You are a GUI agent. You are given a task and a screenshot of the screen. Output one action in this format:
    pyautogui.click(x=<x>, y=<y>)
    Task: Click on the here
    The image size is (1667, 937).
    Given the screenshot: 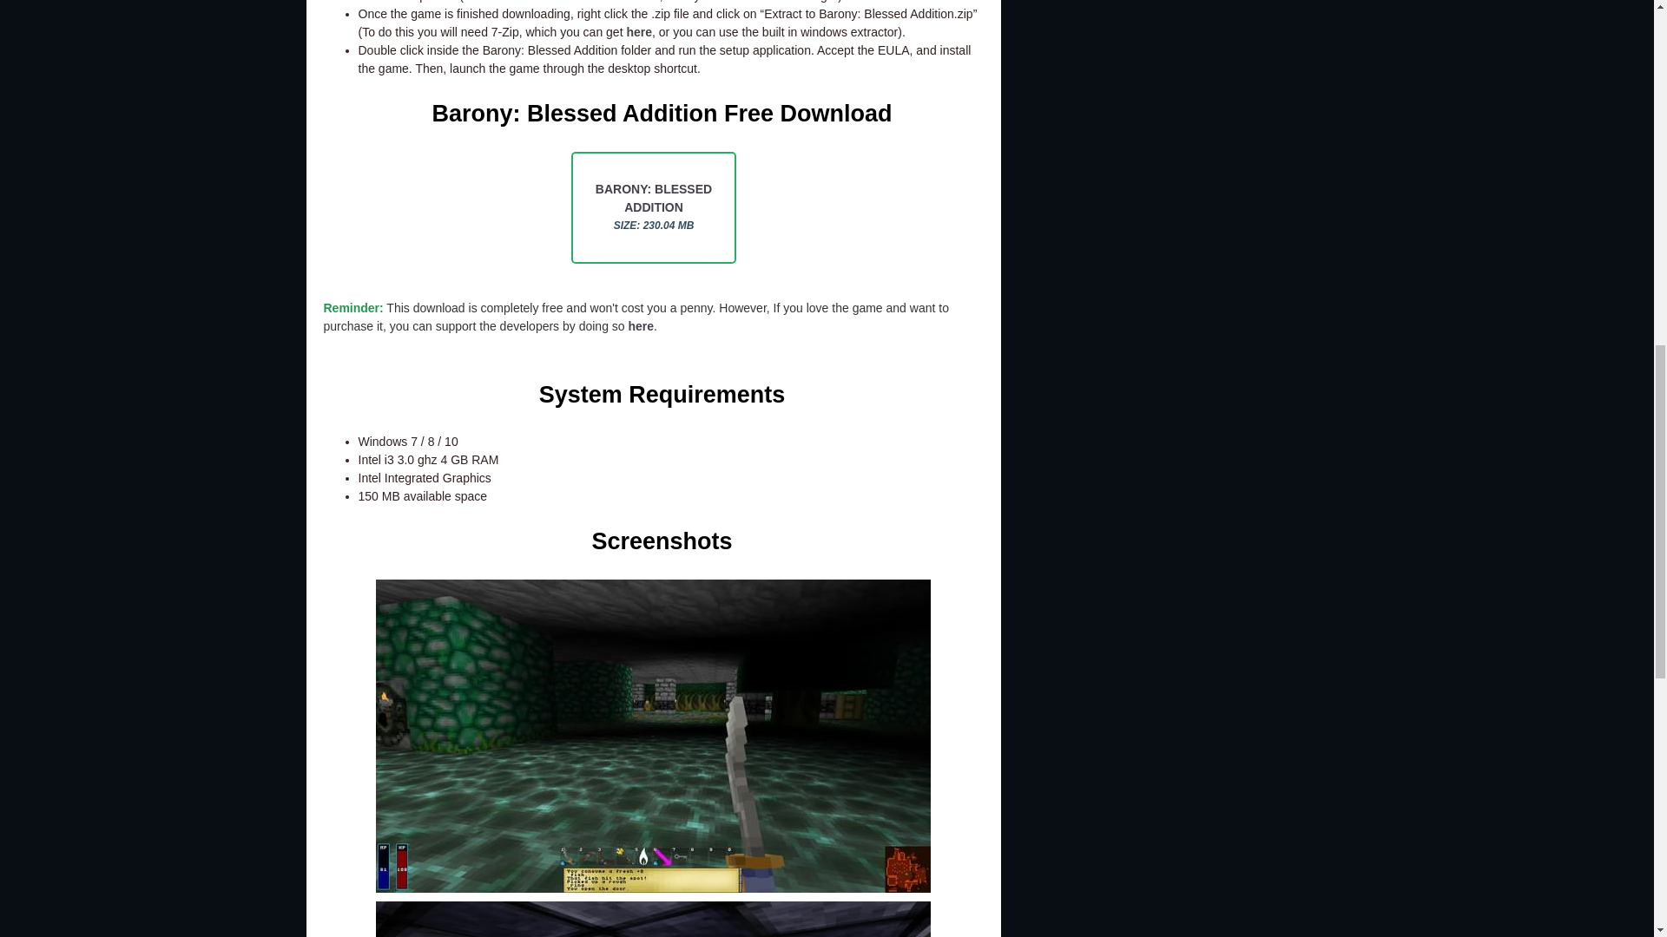 What is the action you would take?
    pyautogui.click(x=641, y=326)
    